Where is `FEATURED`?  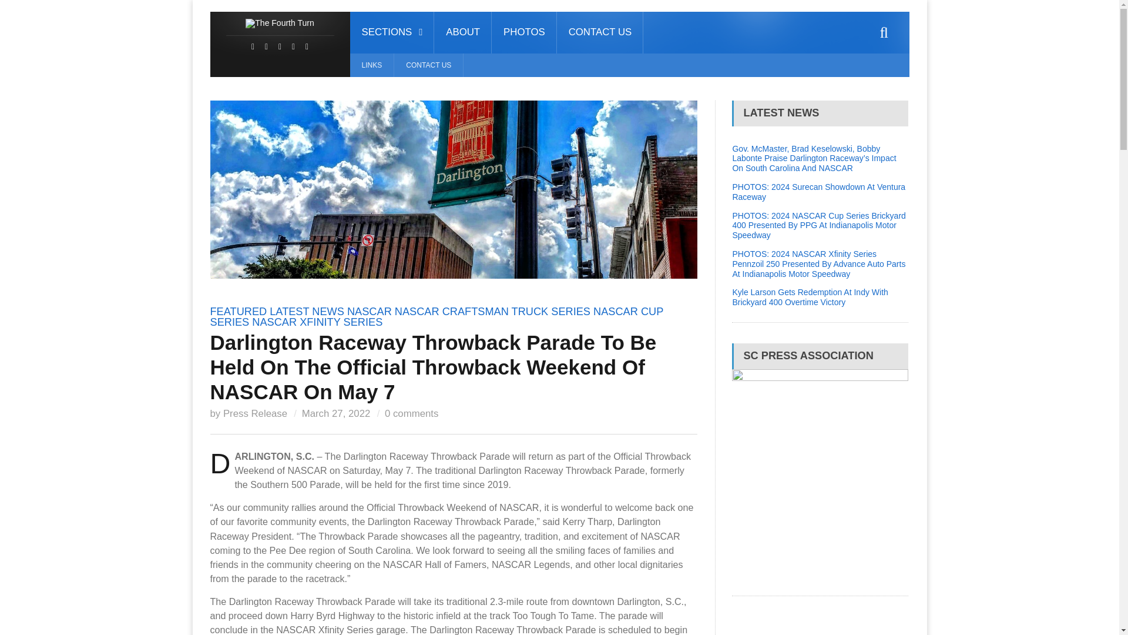 FEATURED is located at coordinates (239, 312).